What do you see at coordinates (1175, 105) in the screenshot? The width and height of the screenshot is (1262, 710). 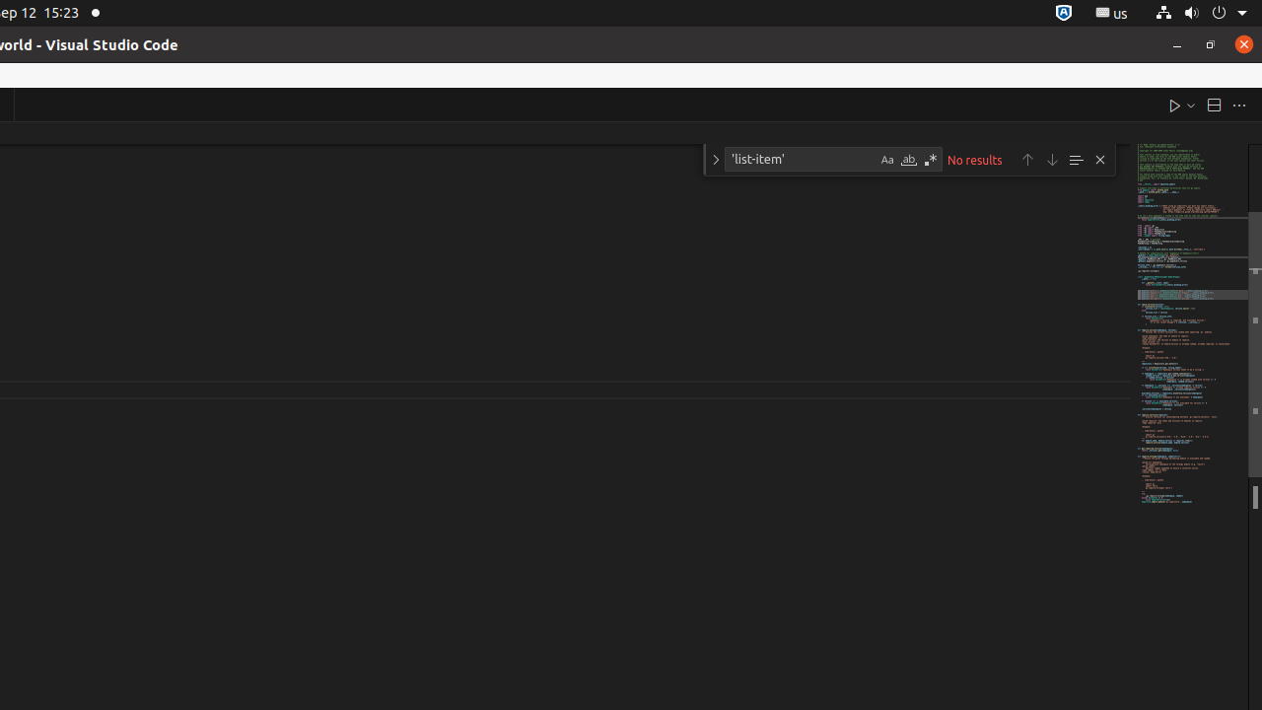 I see `Run Python File` at bounding box center [1175, 105].